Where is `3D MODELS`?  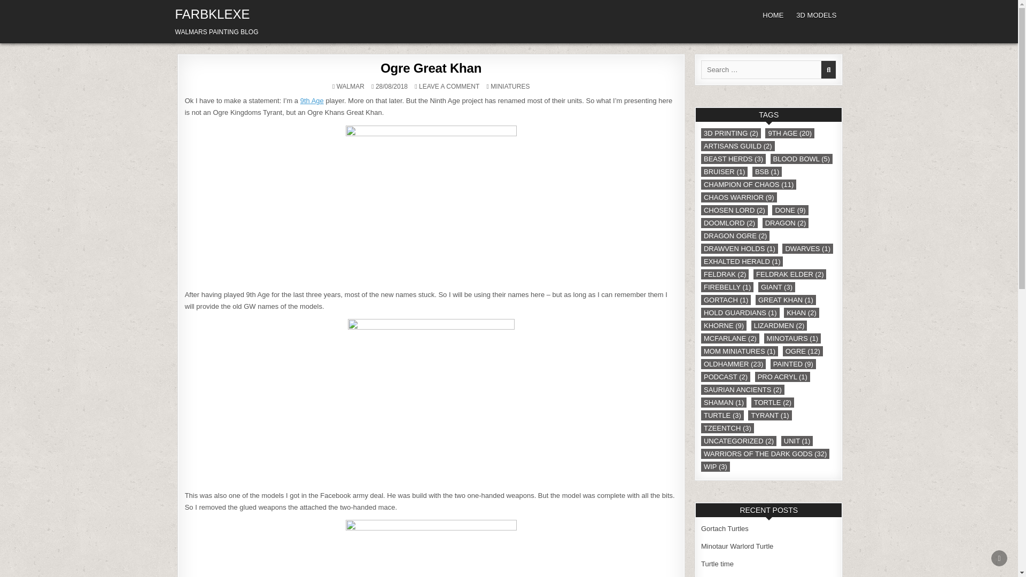
3D MODELS is located at coordinates (449, 87).